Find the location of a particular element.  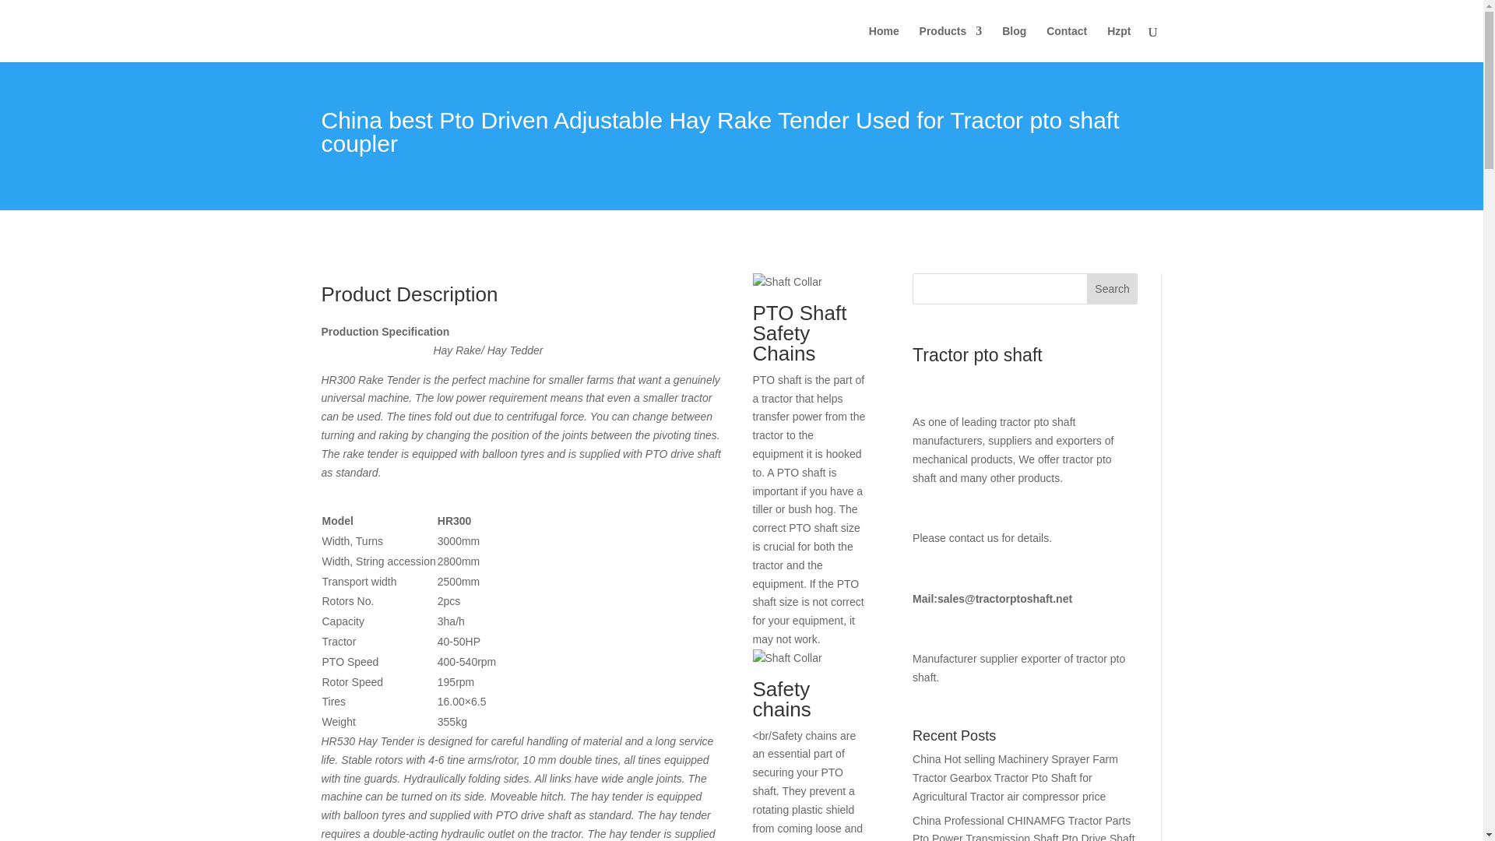

Contact is located at coordinates (1067, 44).